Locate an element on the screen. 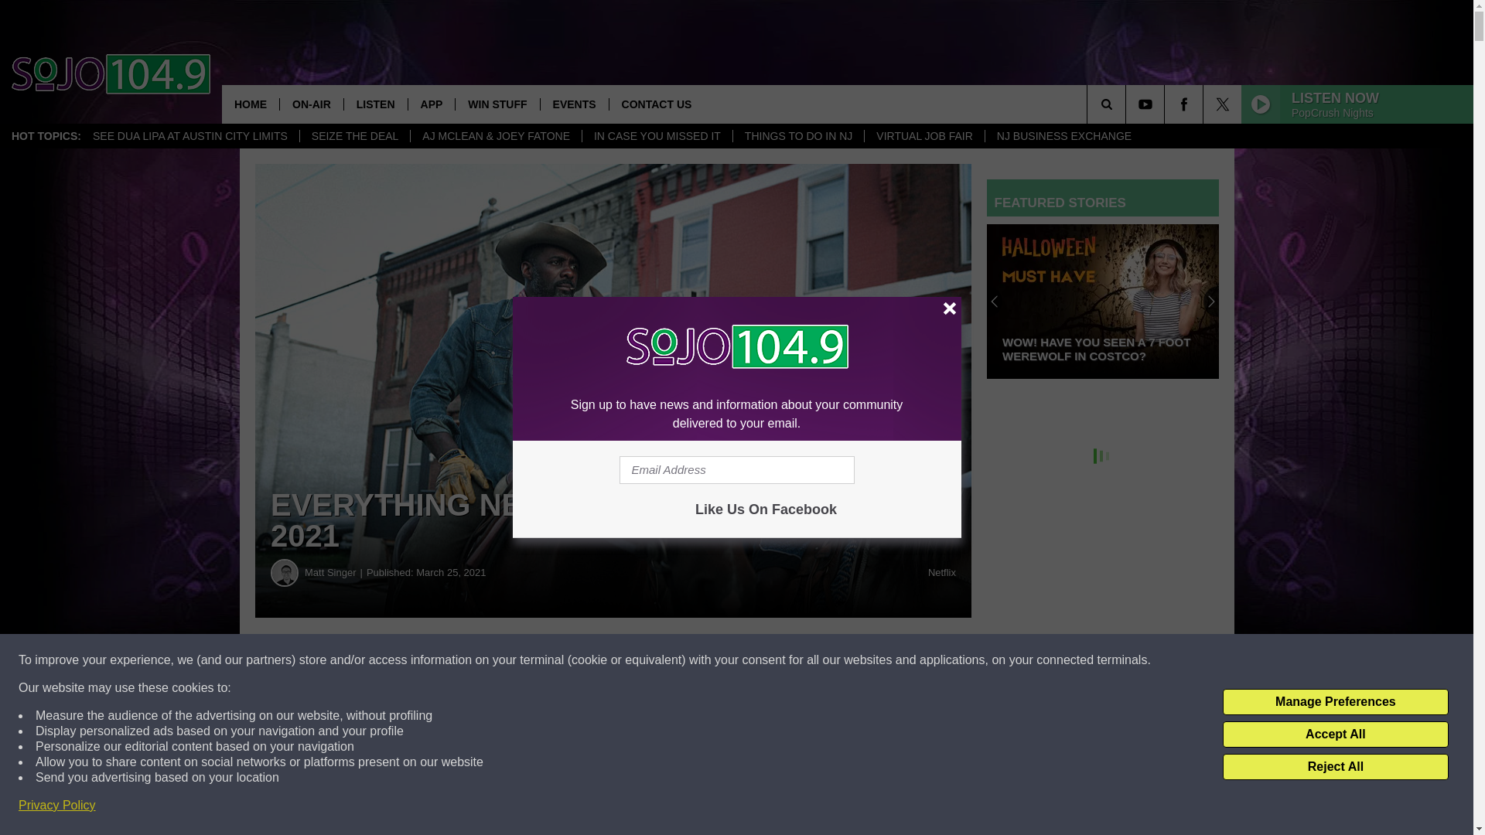 The width and height of the screenshot is (1485, 835). LISTEN is located at coordinates (374, 104).